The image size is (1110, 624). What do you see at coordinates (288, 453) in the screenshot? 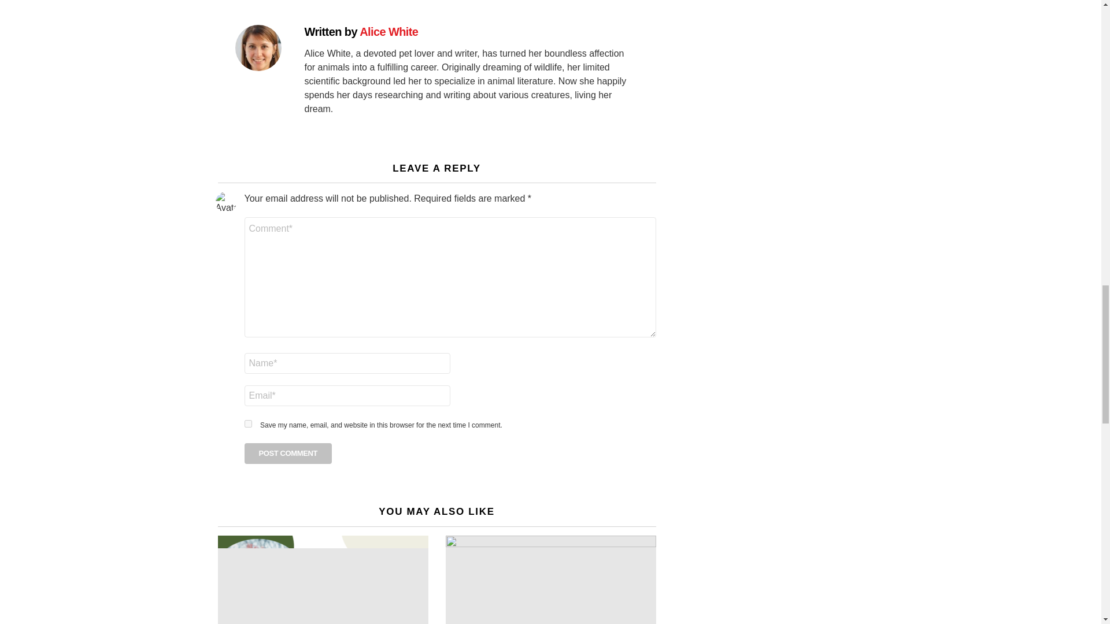
I see `Post Comment` at bounding box center [288, 453].